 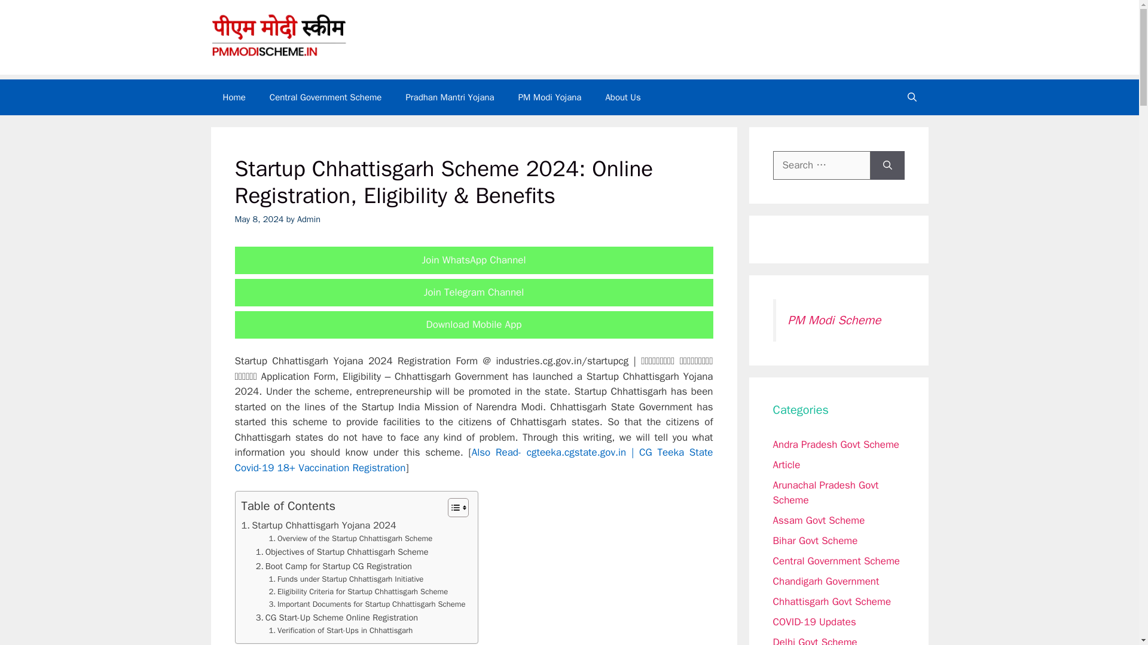 I want to click on CG Start-Up Scheme Online Registration, so click(x=337, y=618).